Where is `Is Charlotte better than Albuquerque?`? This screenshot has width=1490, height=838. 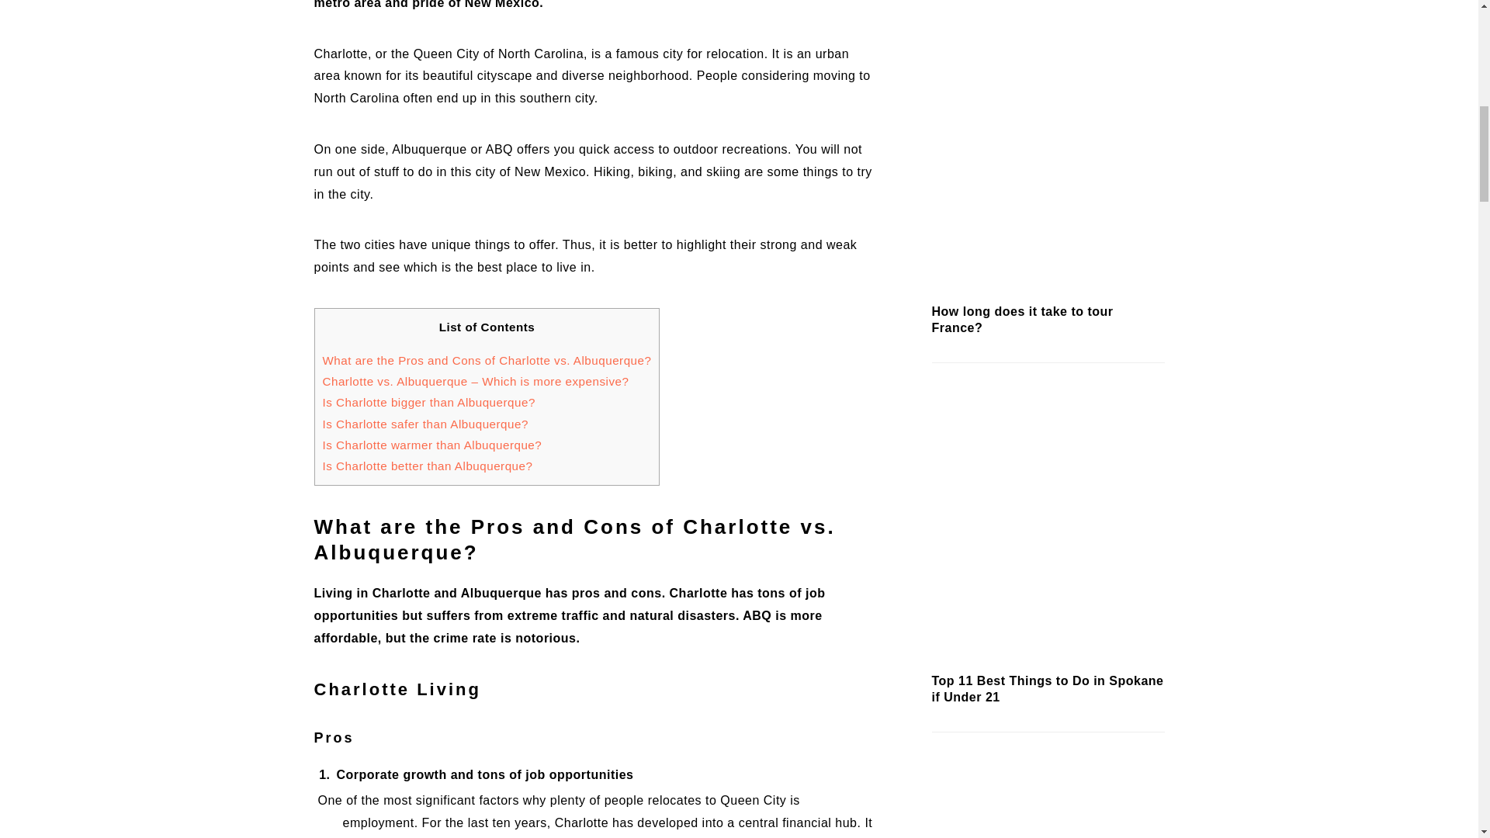
Is Charlotte better than Albuquerque? is located at coordinates (428, 466).